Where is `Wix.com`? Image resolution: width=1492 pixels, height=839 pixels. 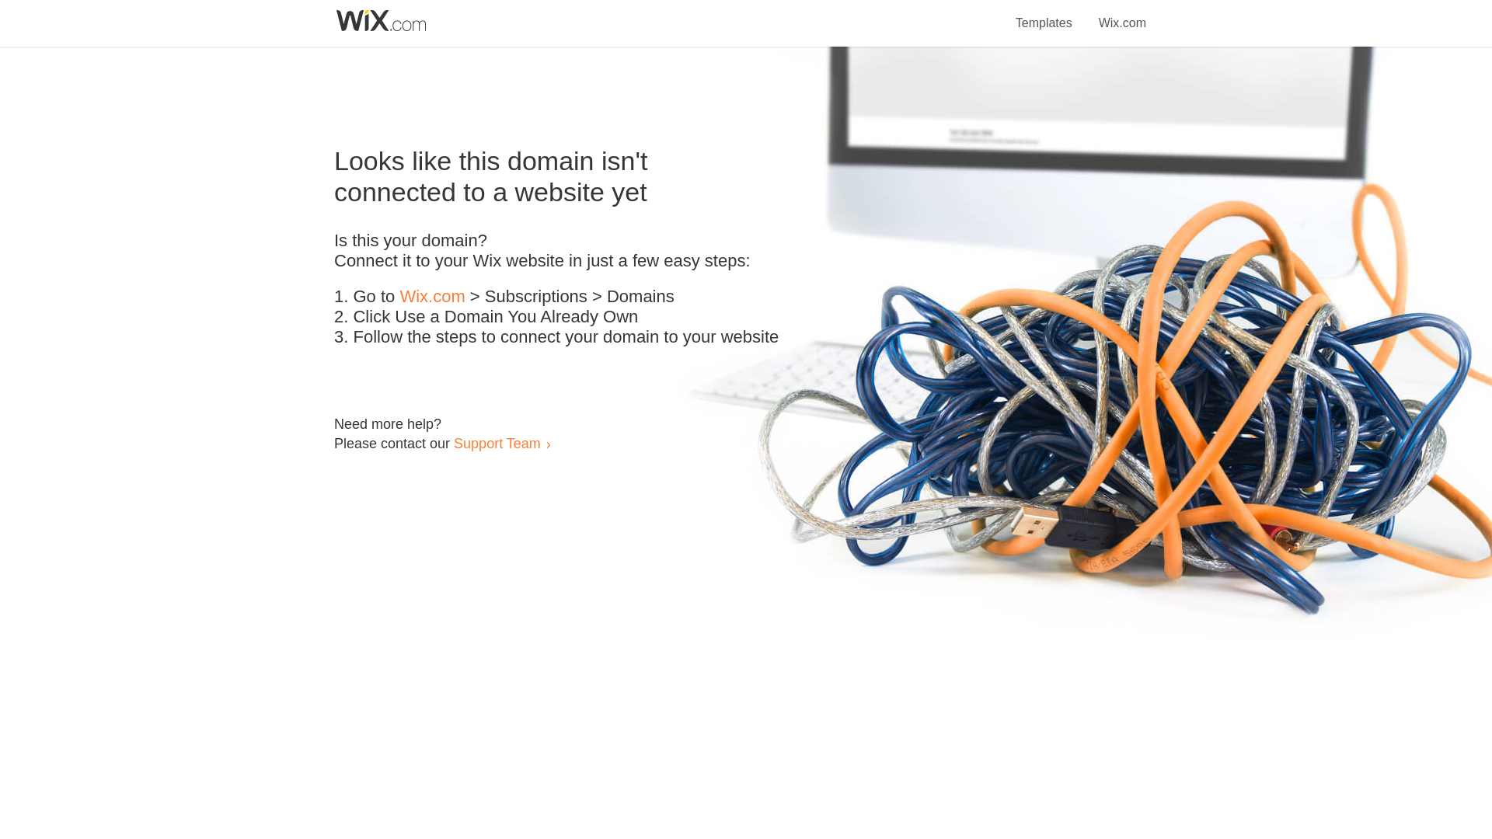 Wix.com is located at coordinates (1122, 14).